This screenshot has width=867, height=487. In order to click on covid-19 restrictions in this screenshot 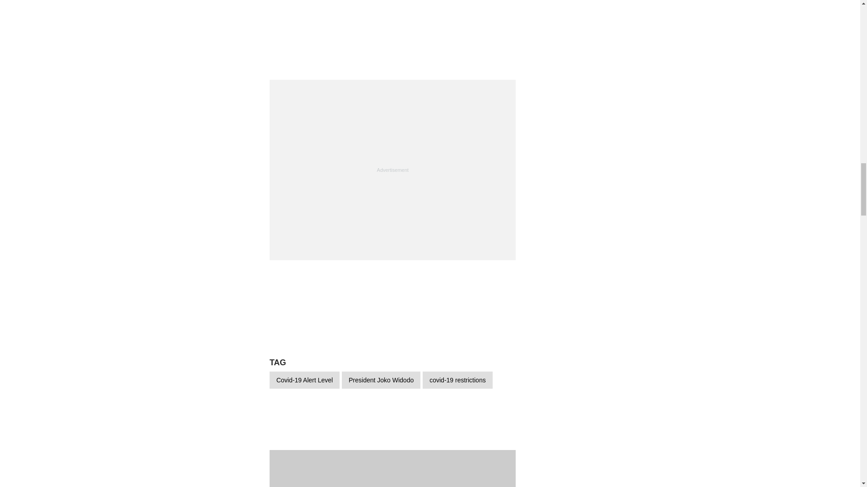, I will do `click(457, 380)`.